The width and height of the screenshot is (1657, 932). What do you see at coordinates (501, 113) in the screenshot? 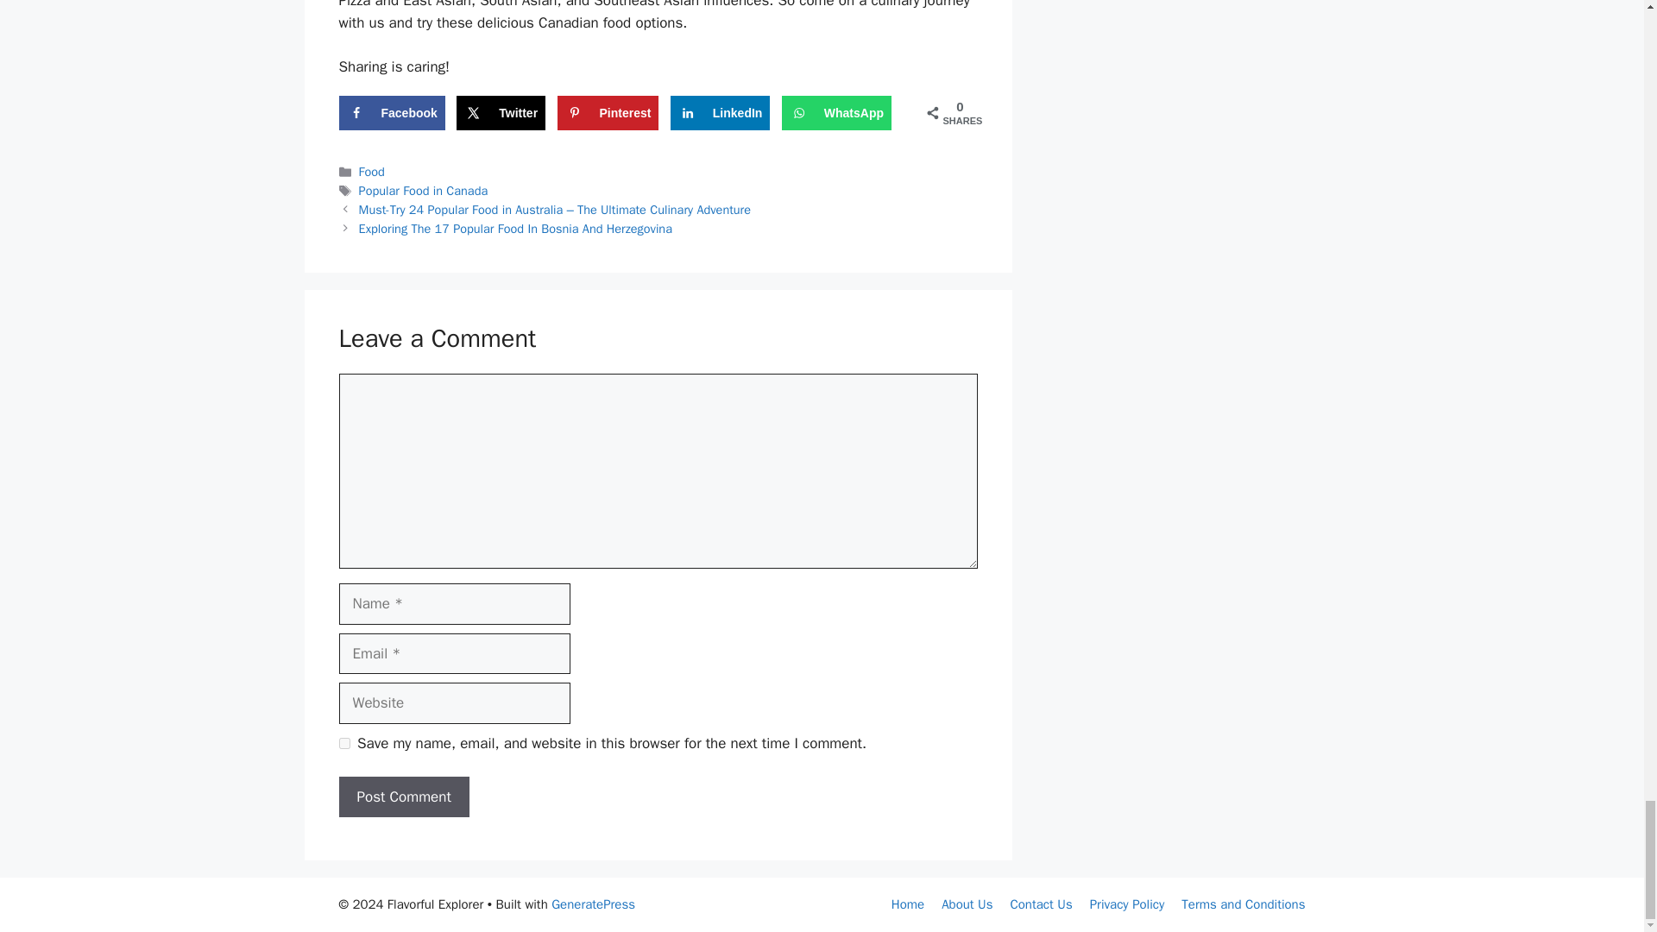
I see `Twitter` at bounding box center [501, 113].